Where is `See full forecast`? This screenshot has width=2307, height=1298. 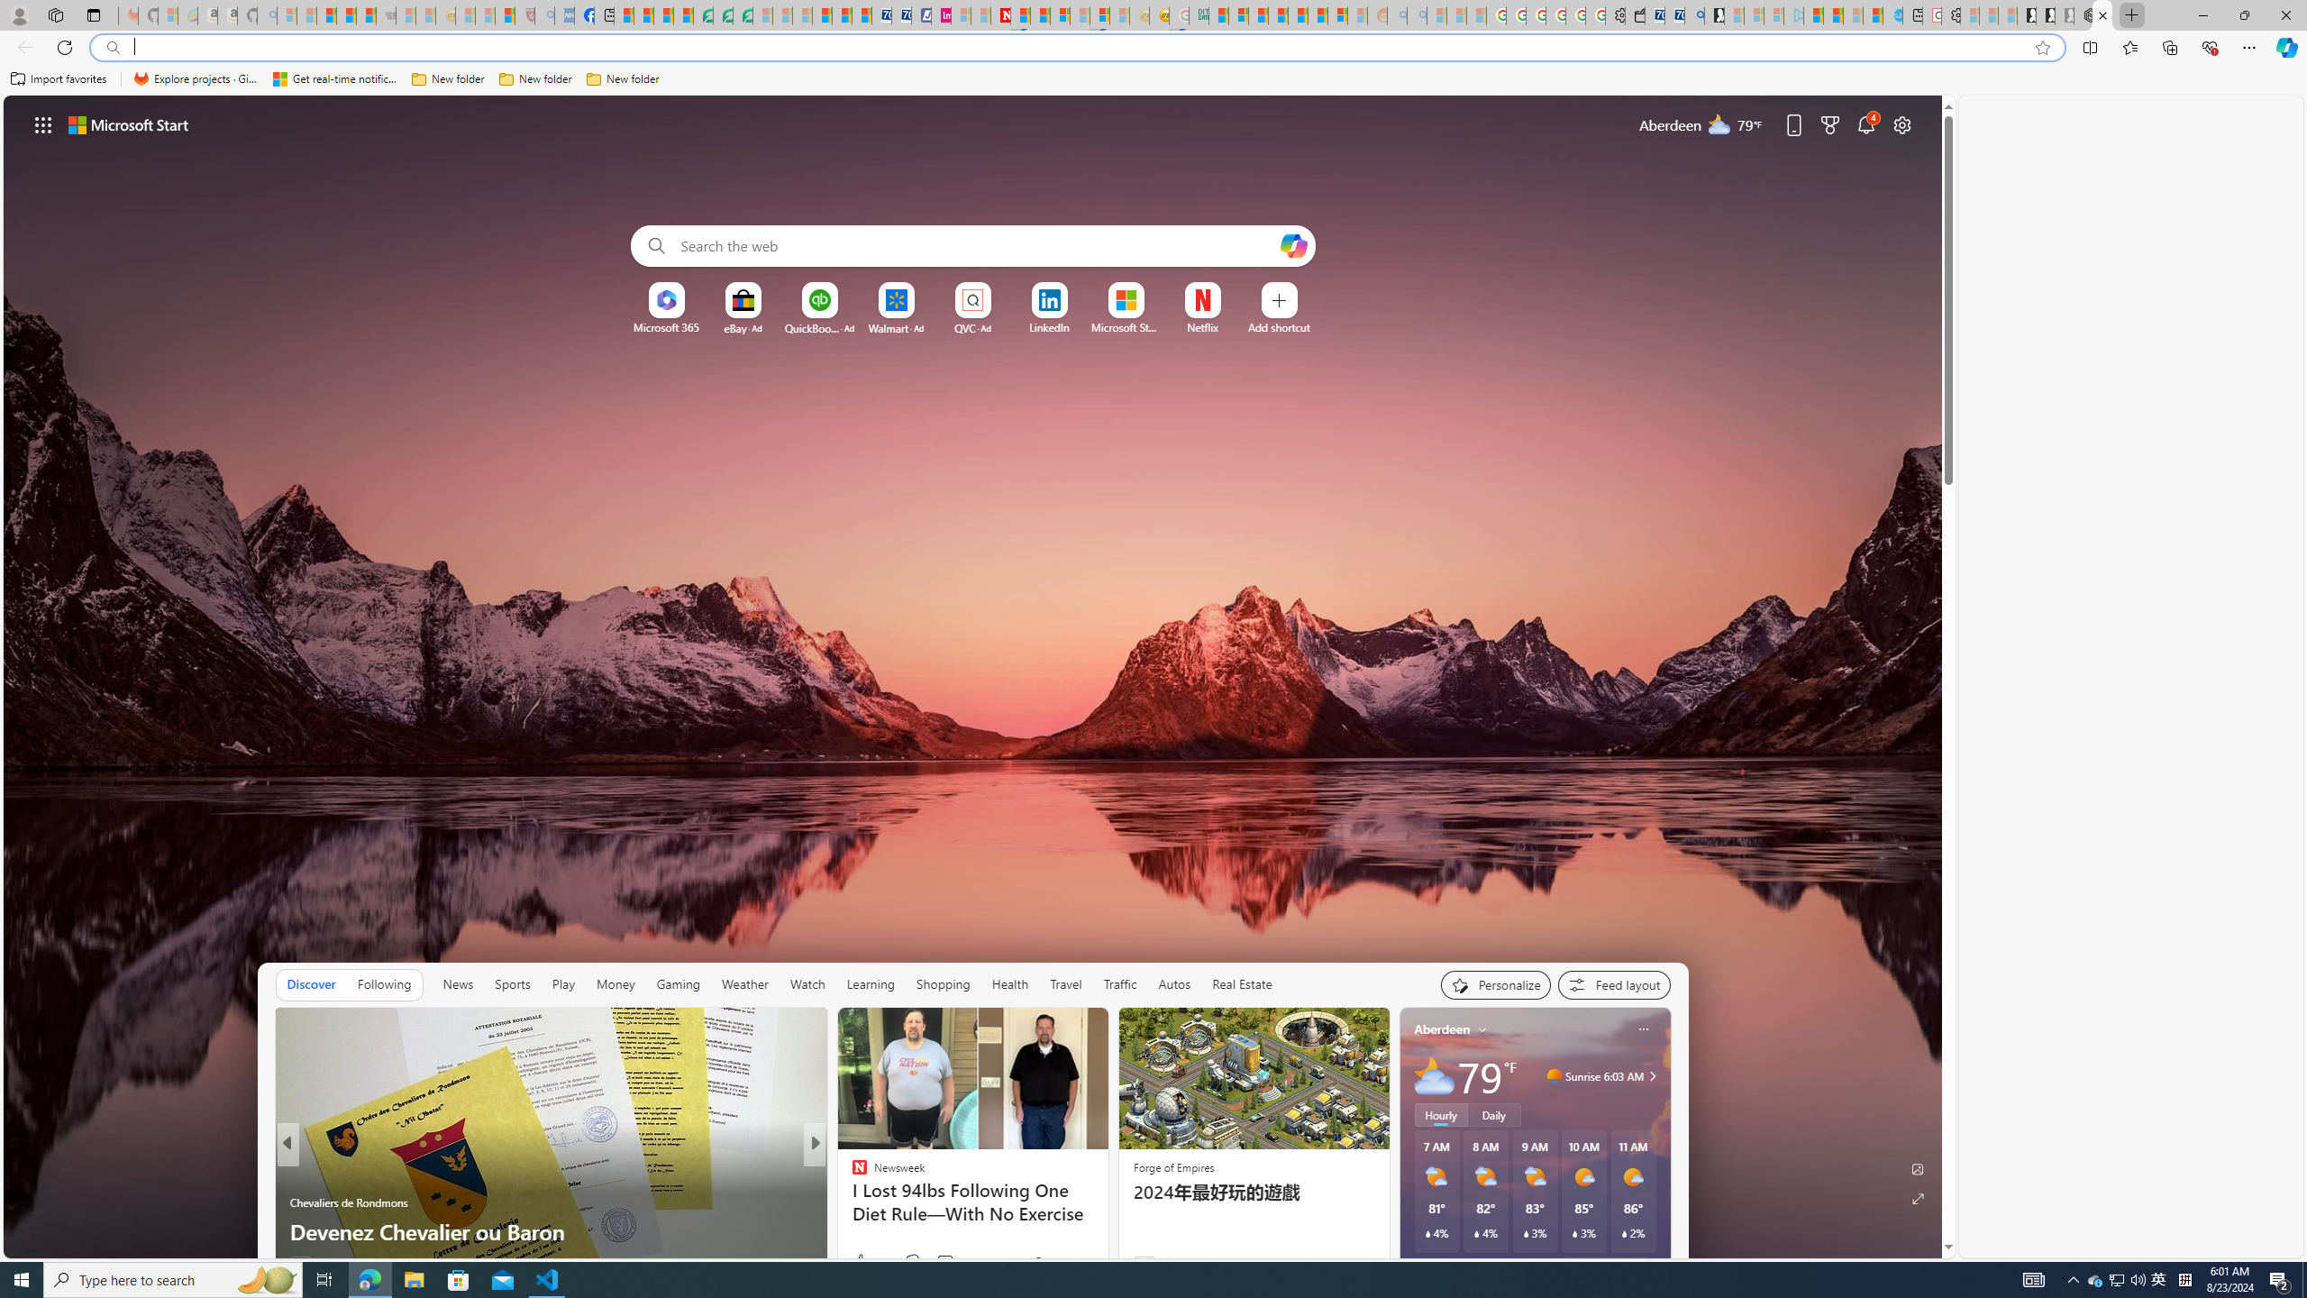 See full forecast is located at coordinates (1607, 1267).